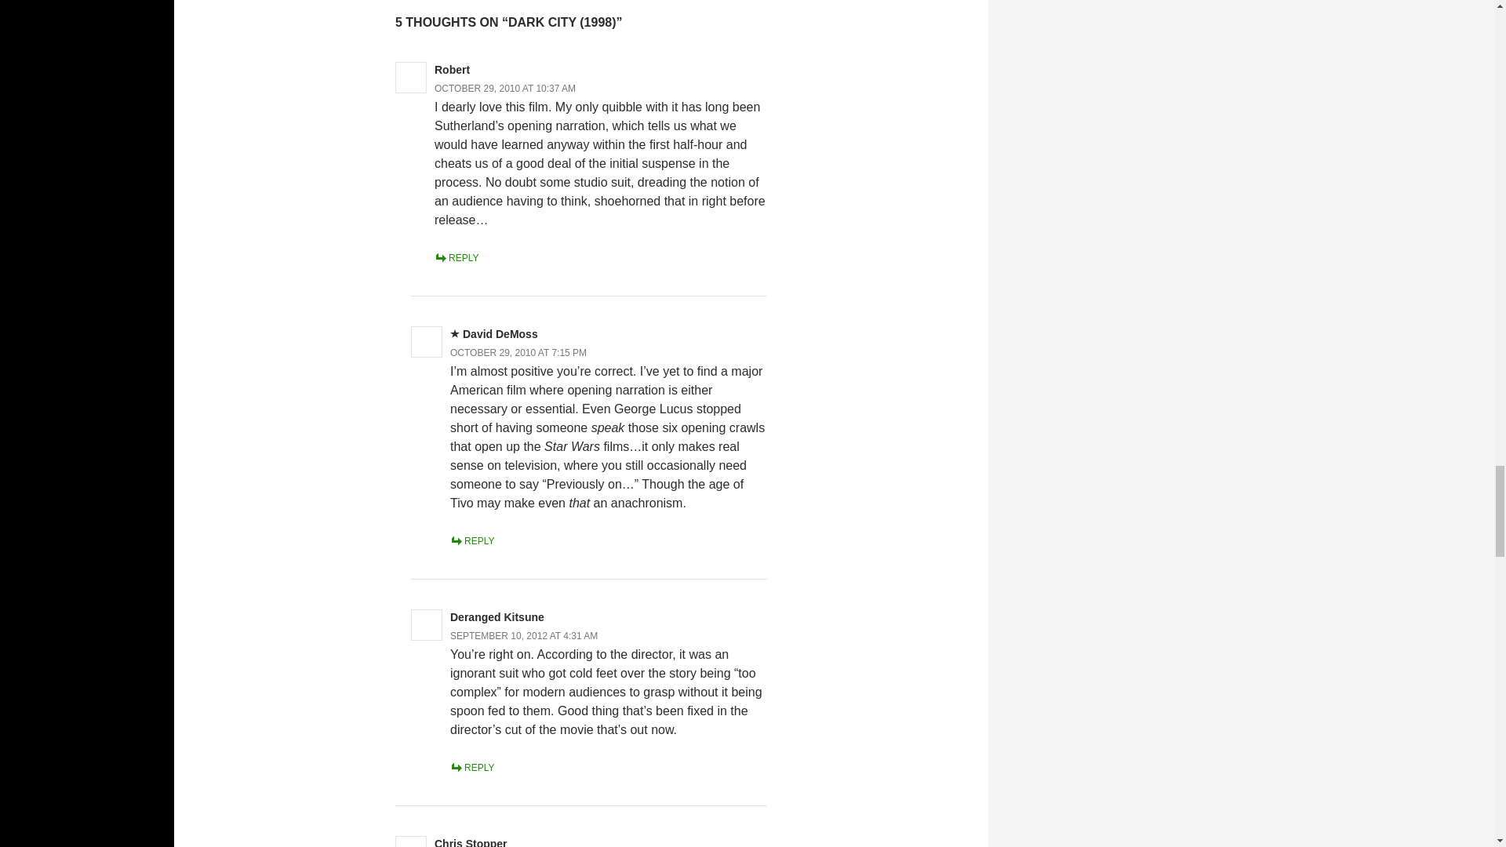 The height and width of the screenshot is (847, 1506). Describe the element at coordinates (524, 635) in the screenshot. I see `SEPTEMBER 10, 2012 AT 4:31 AM` at that location.